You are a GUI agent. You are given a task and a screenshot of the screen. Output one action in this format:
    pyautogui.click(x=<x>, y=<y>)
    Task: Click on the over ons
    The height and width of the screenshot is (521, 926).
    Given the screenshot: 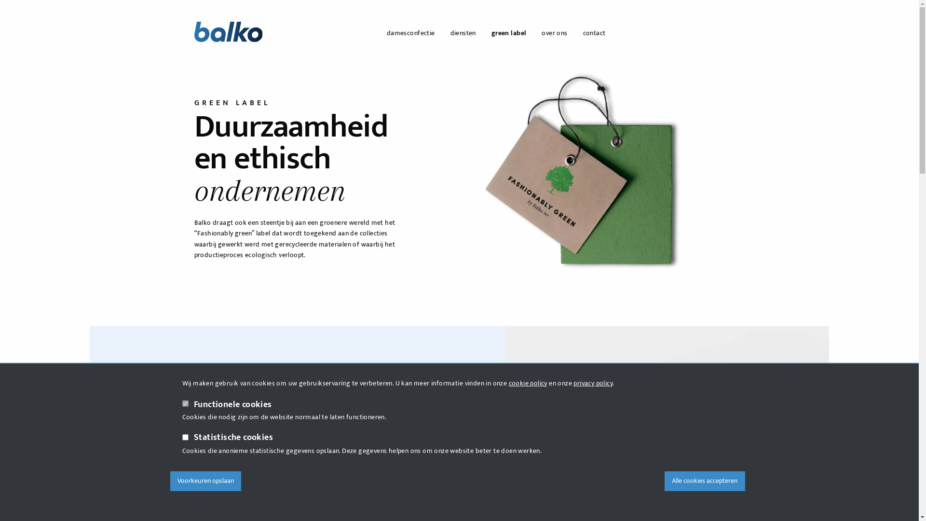 What is the action you would take?
    pyautogui.click(x=555, y=33)
    